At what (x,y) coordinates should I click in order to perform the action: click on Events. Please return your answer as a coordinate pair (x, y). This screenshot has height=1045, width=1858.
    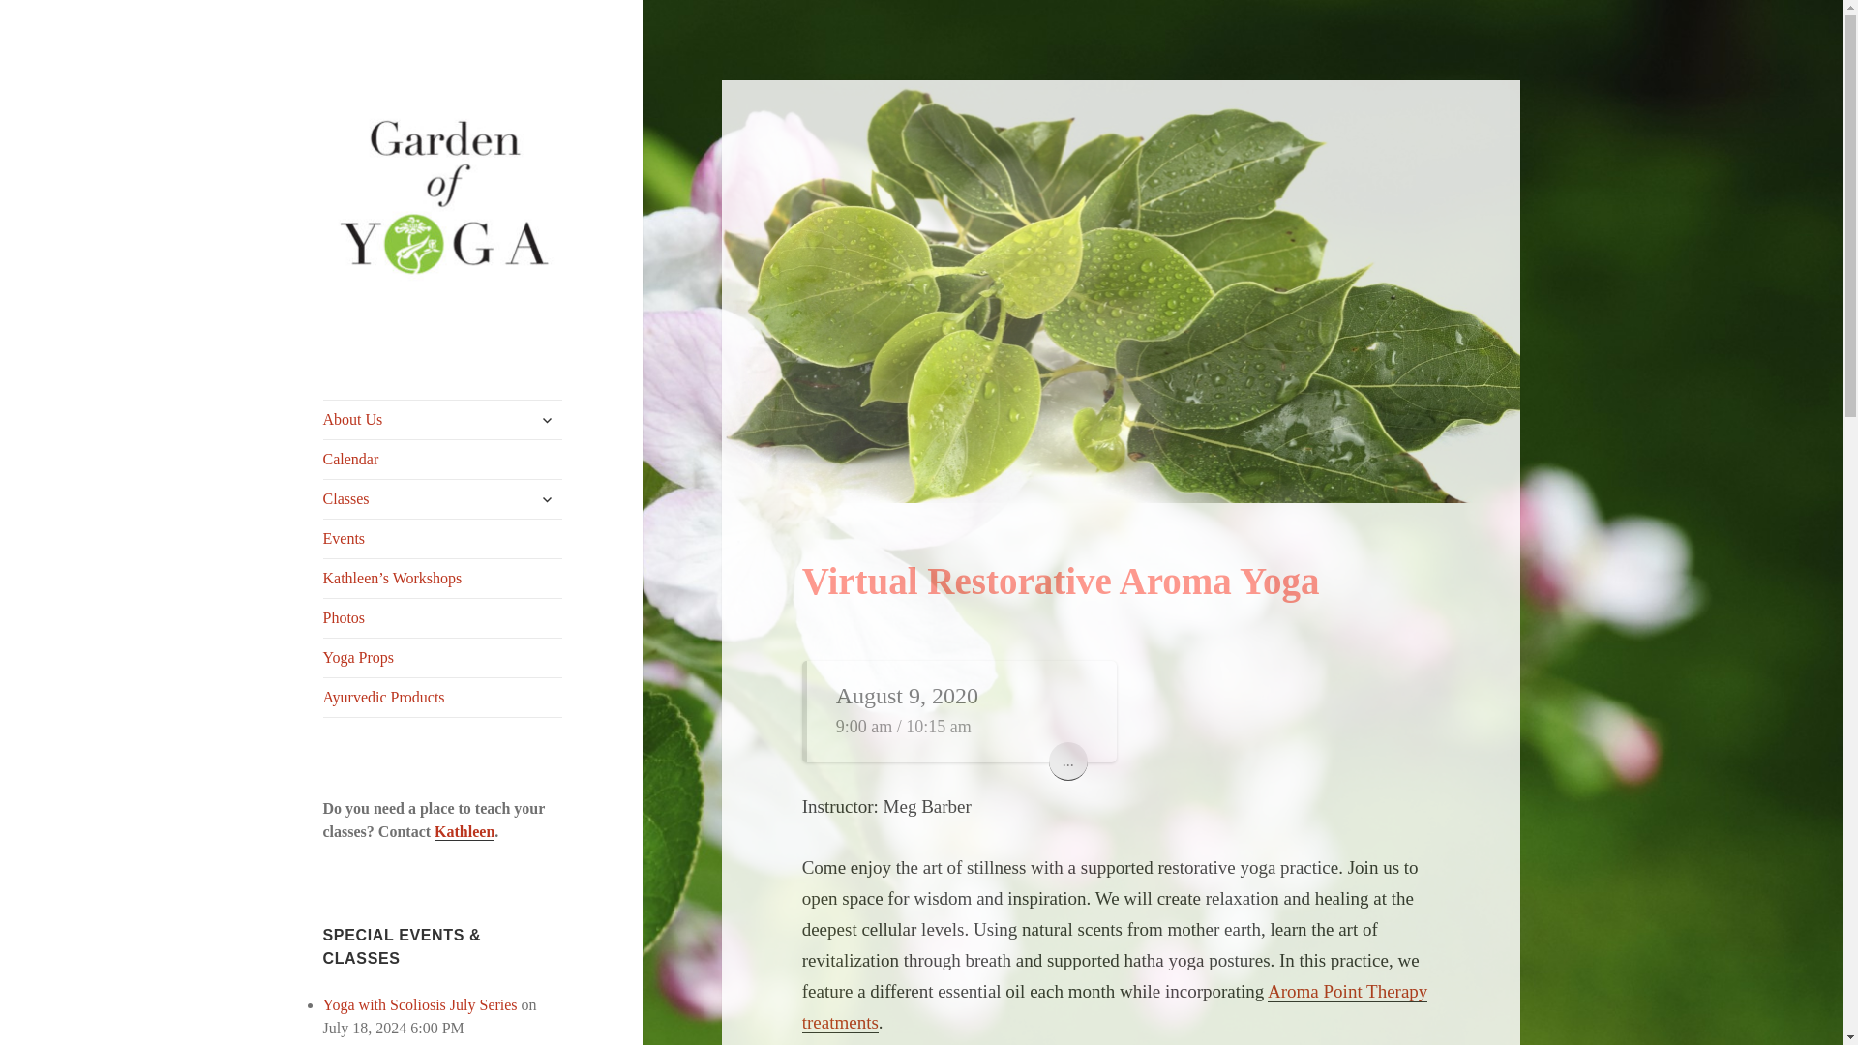
    Looking at the image, I should click on (443, 538).